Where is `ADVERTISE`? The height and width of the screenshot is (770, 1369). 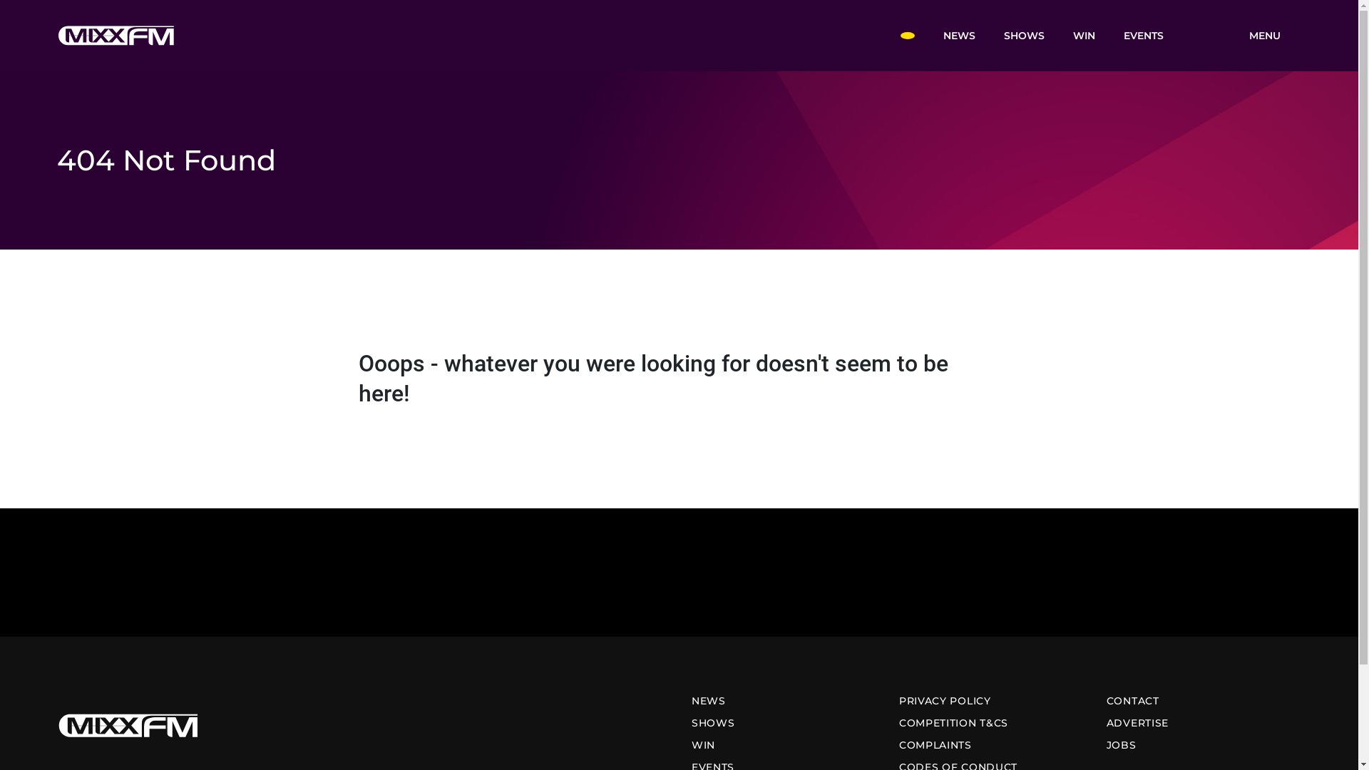 ADVERTISE is located at coordinates (1138, 723).